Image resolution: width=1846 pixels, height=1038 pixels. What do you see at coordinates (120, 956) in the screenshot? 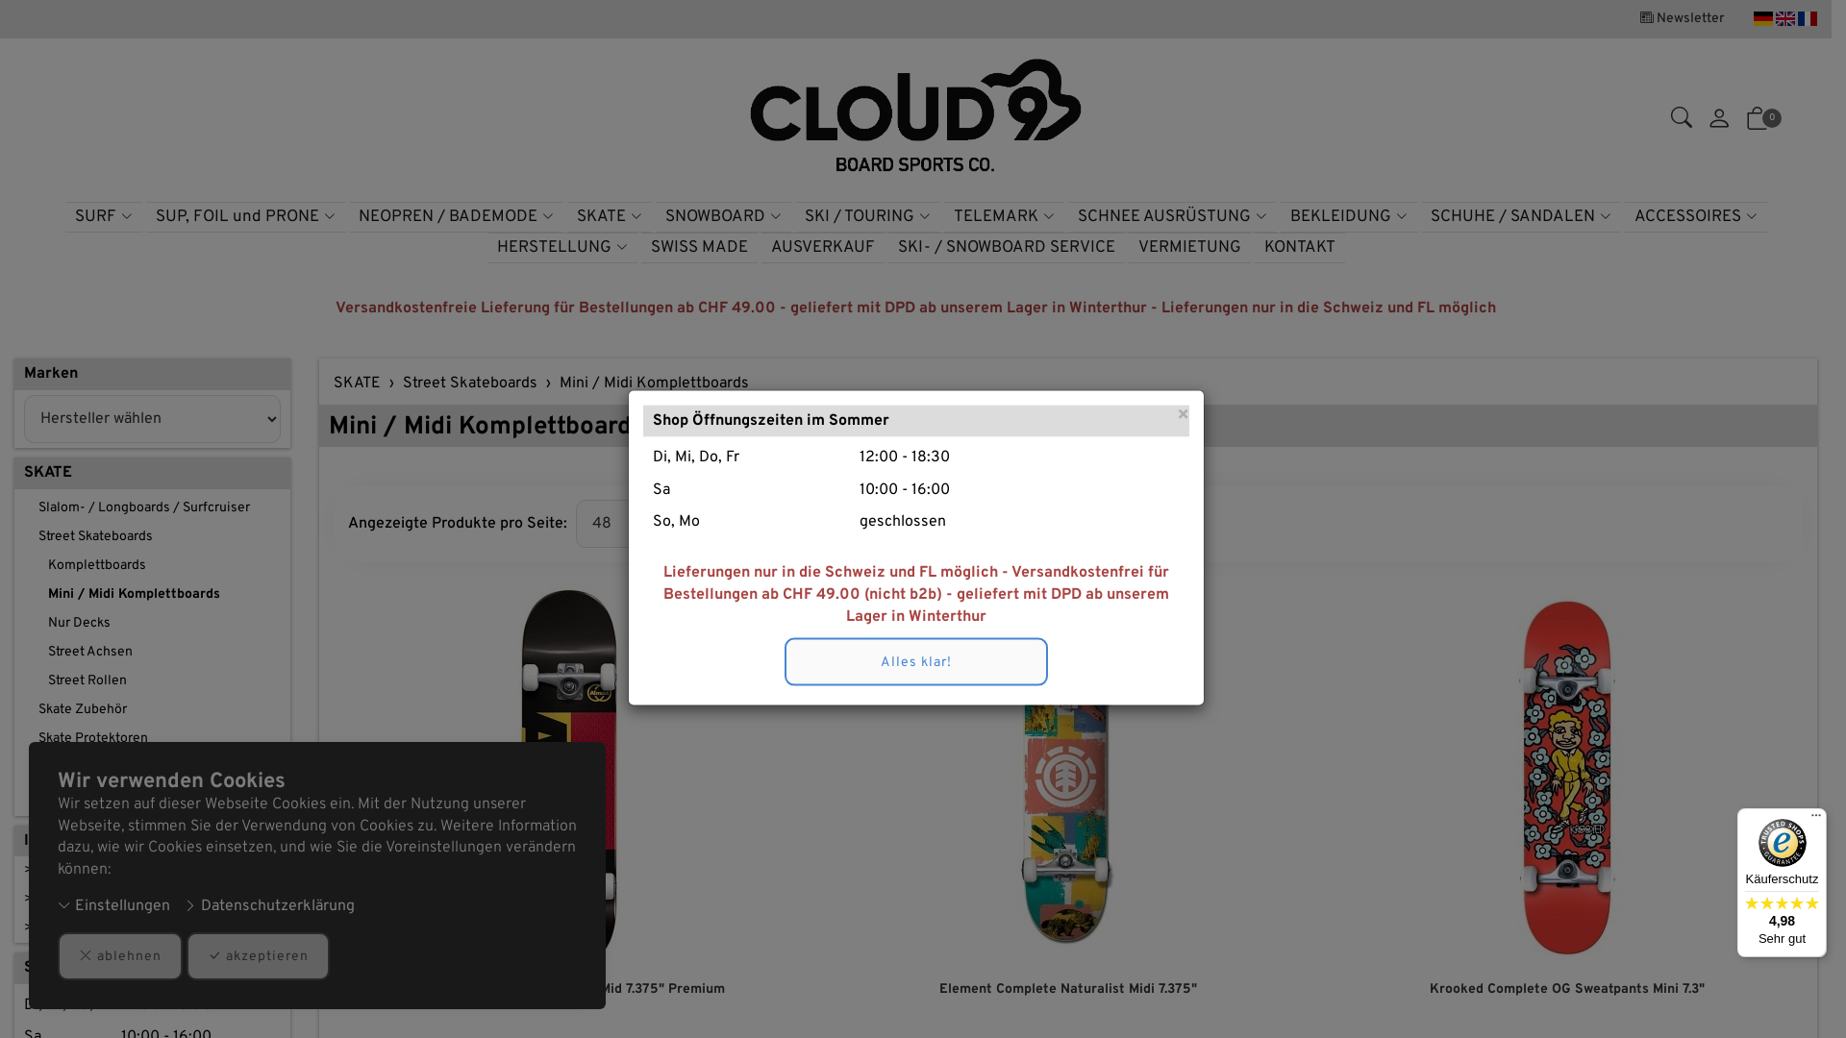
I see `ablehnen` at bounding box center [120, 956].